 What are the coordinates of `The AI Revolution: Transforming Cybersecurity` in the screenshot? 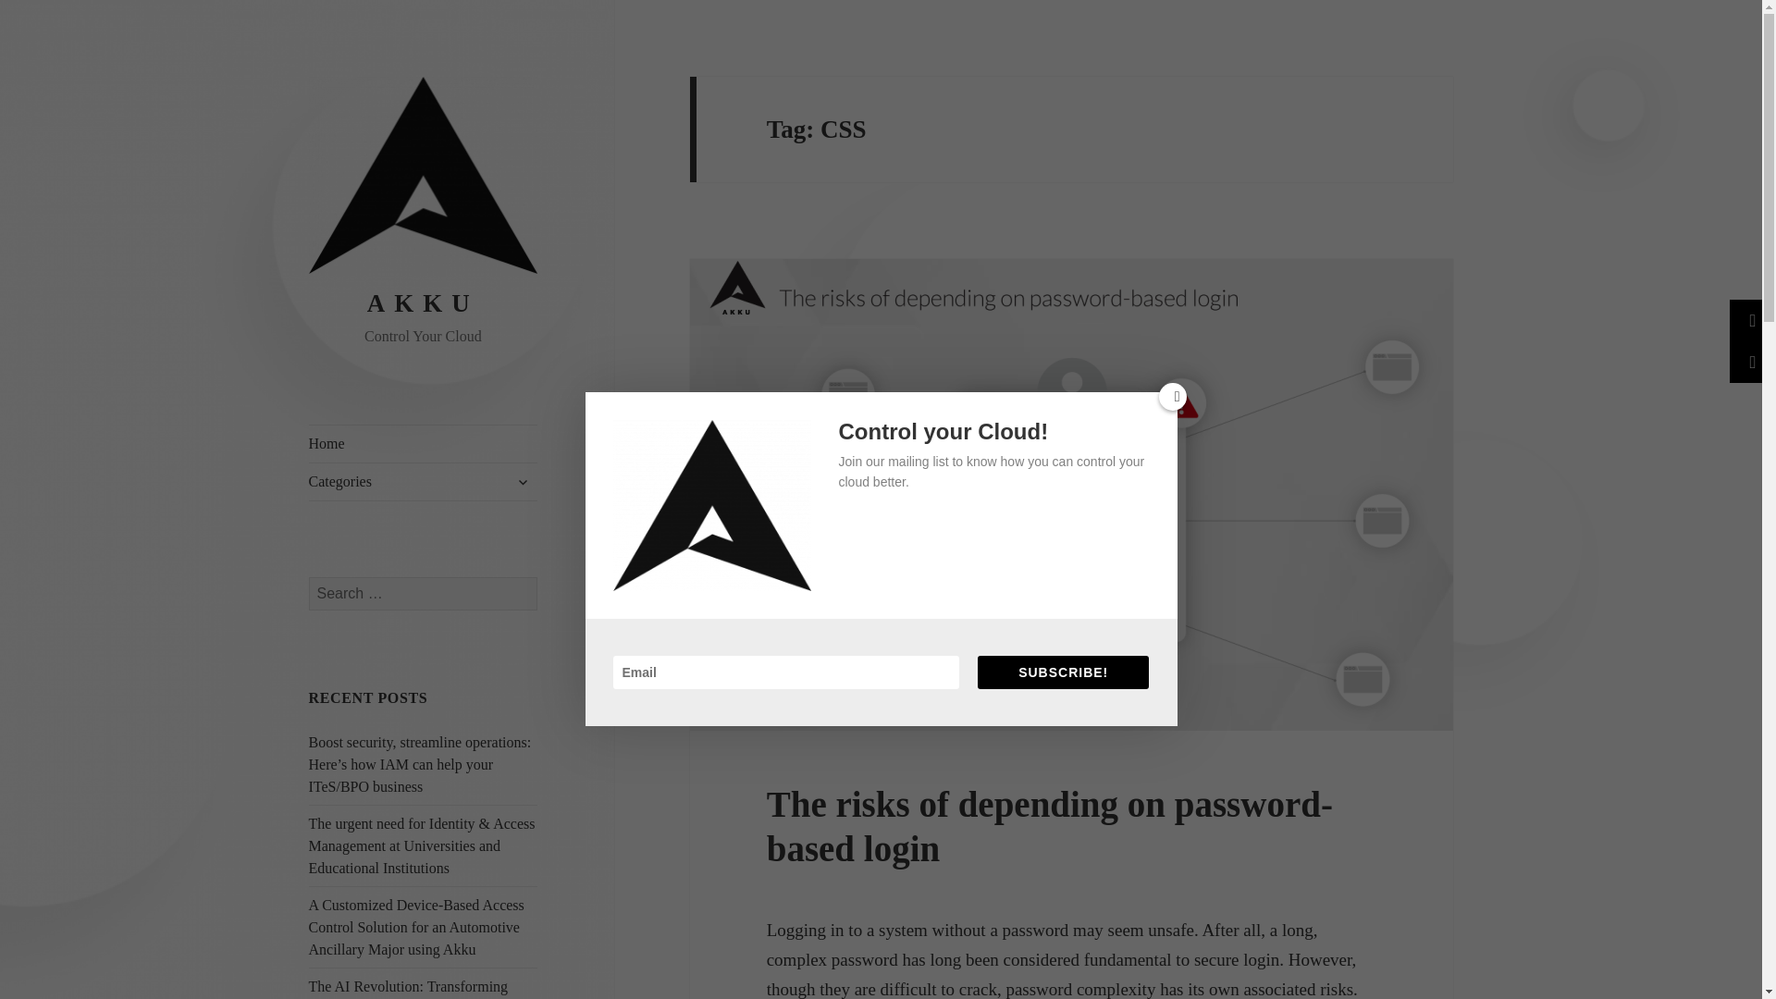 It's located at (409, 989).